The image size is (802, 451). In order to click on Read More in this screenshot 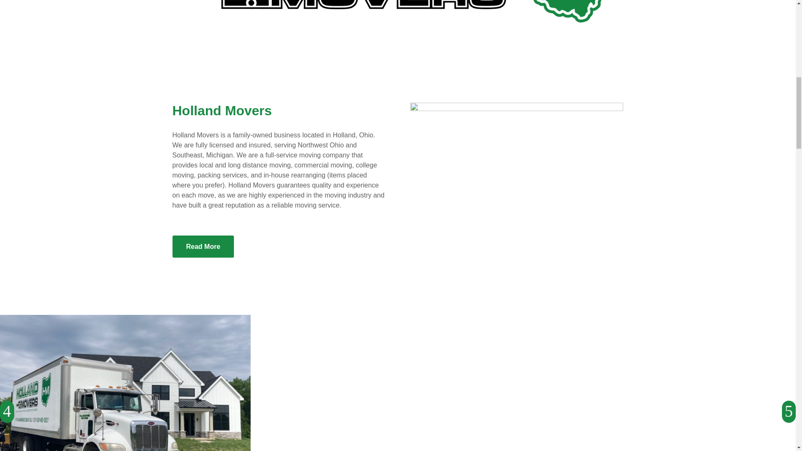, I will do `click(203, 246)`.